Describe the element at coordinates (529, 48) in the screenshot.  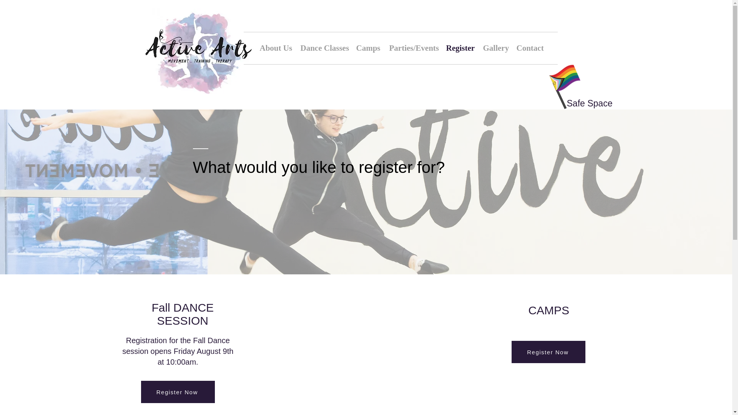
I see `Register Now` at that location.